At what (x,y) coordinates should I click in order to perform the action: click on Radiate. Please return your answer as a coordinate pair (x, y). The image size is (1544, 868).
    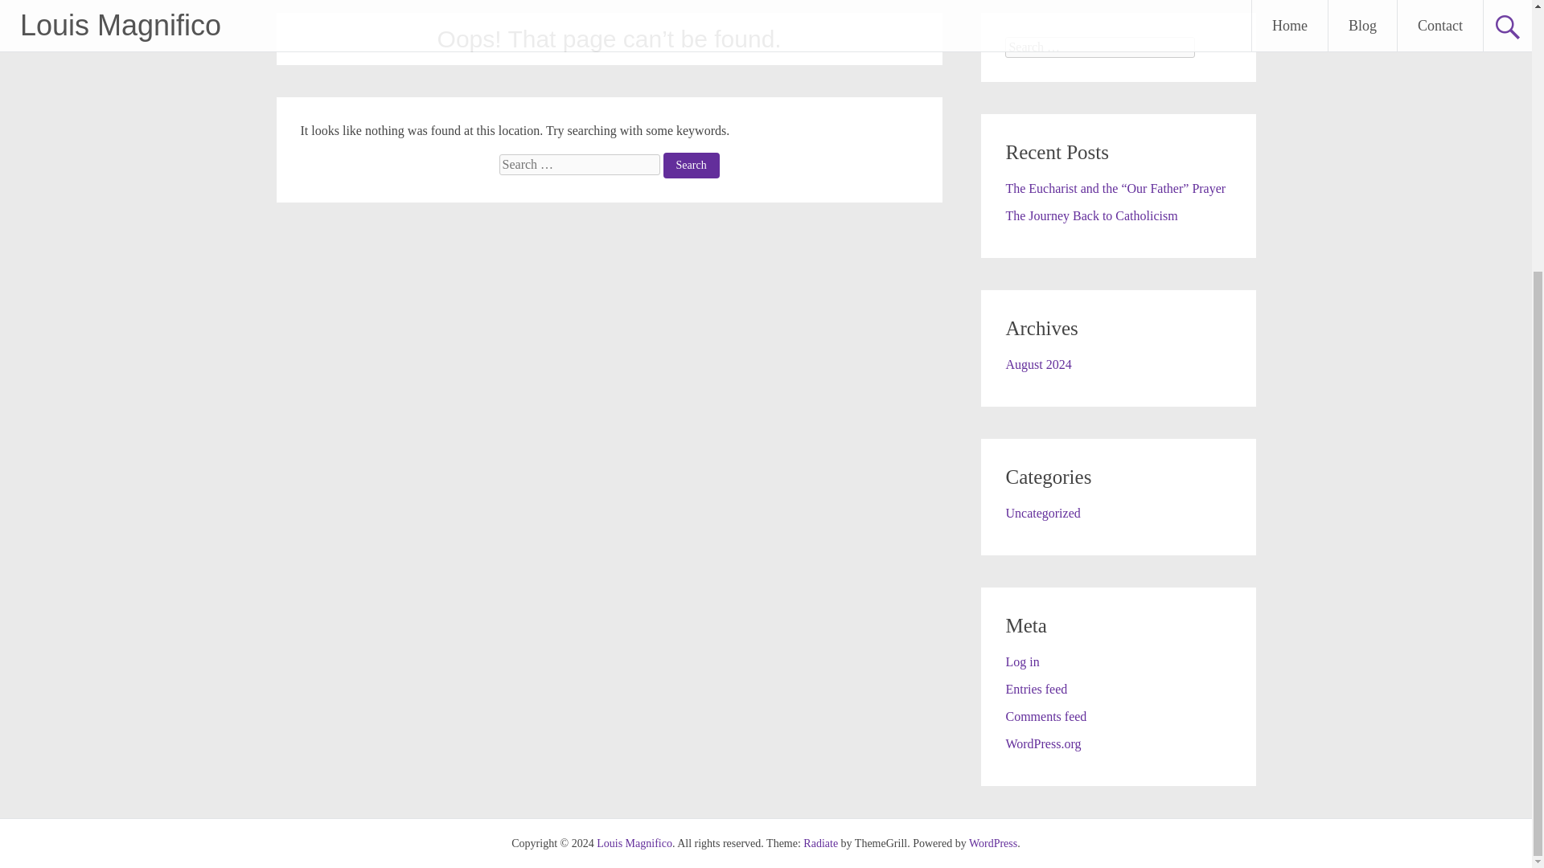
    Looking at the image, I should click on (820, 844).